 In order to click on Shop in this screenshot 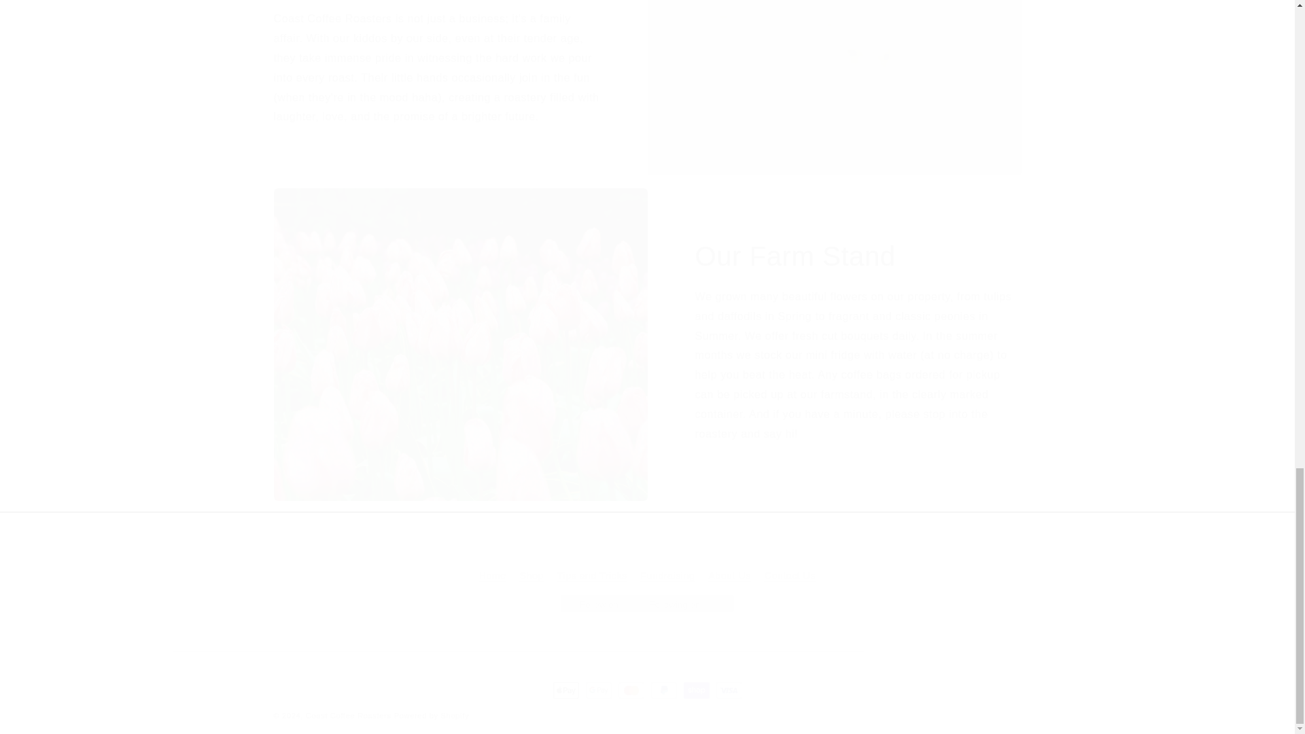, I will do `click(532, 576)`.